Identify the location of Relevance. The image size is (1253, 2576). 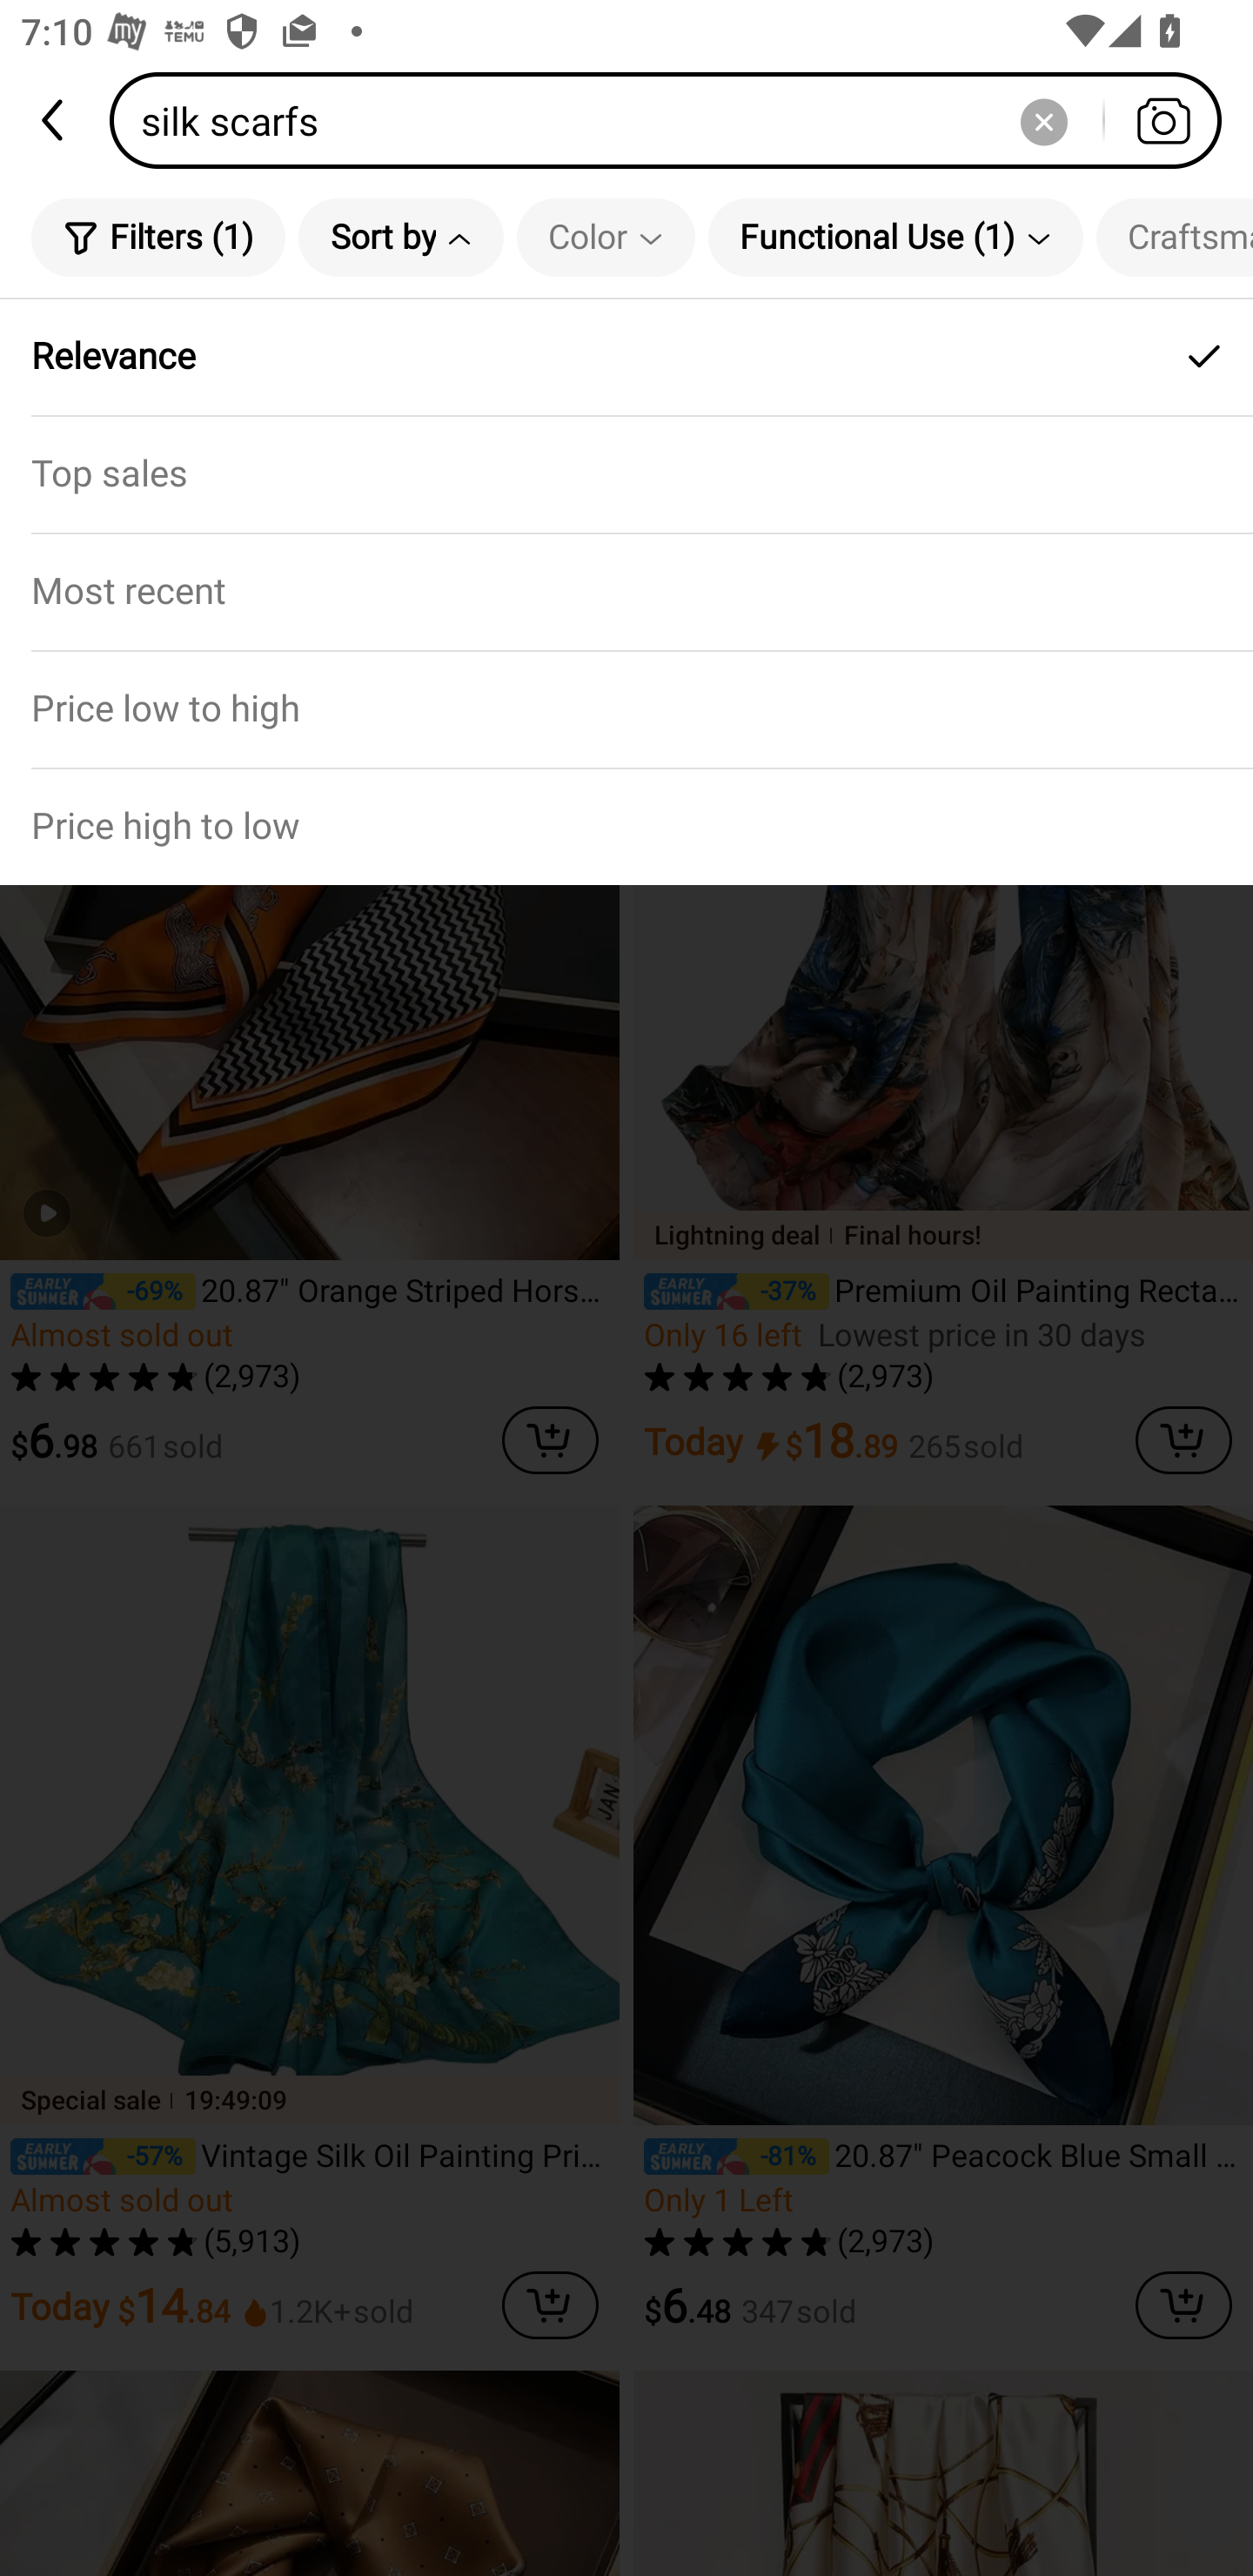
(626, 357).